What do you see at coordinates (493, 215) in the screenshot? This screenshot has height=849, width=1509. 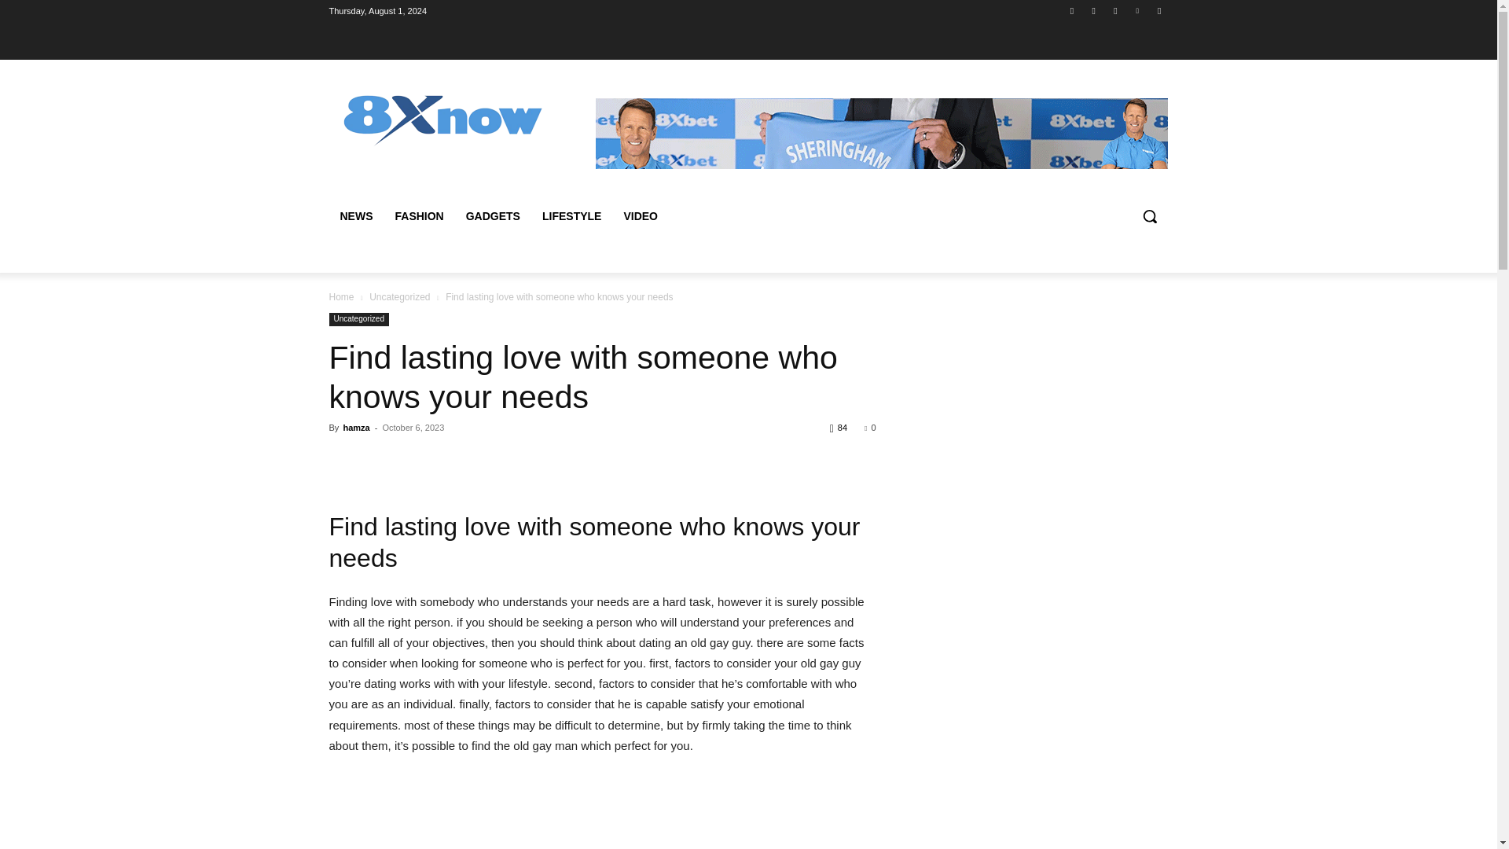 I see `GADGETS` at bounding box center [493, 215].